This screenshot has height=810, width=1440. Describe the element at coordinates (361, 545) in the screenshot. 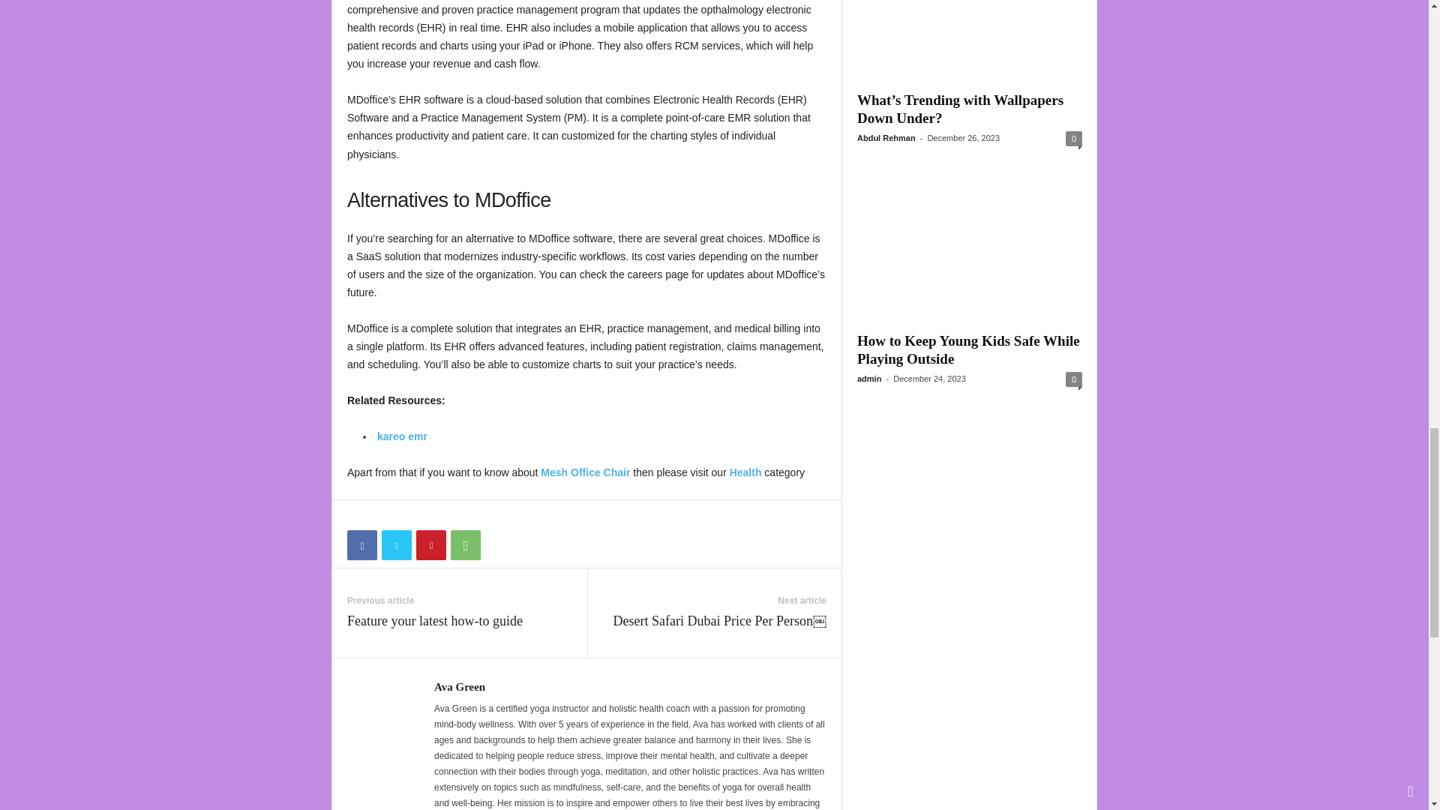

I see `Facebook` at that location.